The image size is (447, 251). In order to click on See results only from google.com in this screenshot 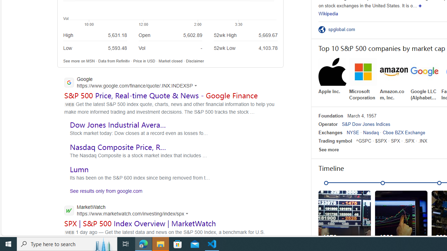, I will do `click(103, 192)`.